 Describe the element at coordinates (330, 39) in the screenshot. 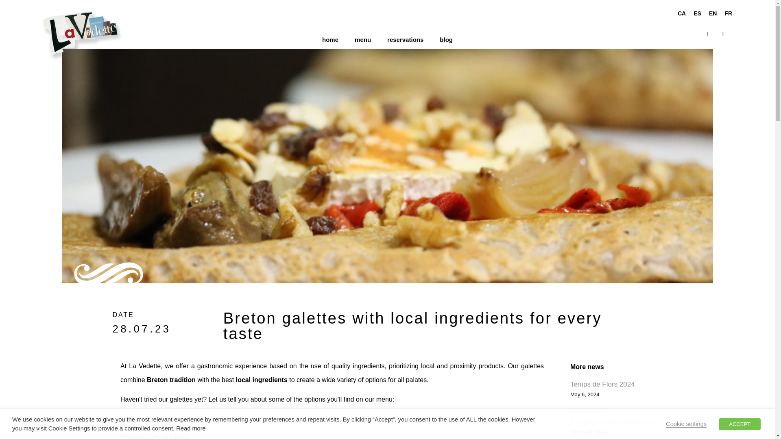

I see `home` at that location.